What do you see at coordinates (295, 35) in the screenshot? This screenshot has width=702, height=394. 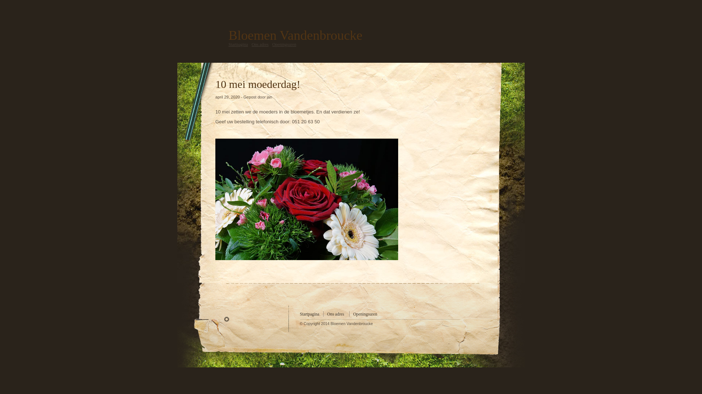 I see `Bloemen Vandenbroucke` at bounding box center [295, 35].